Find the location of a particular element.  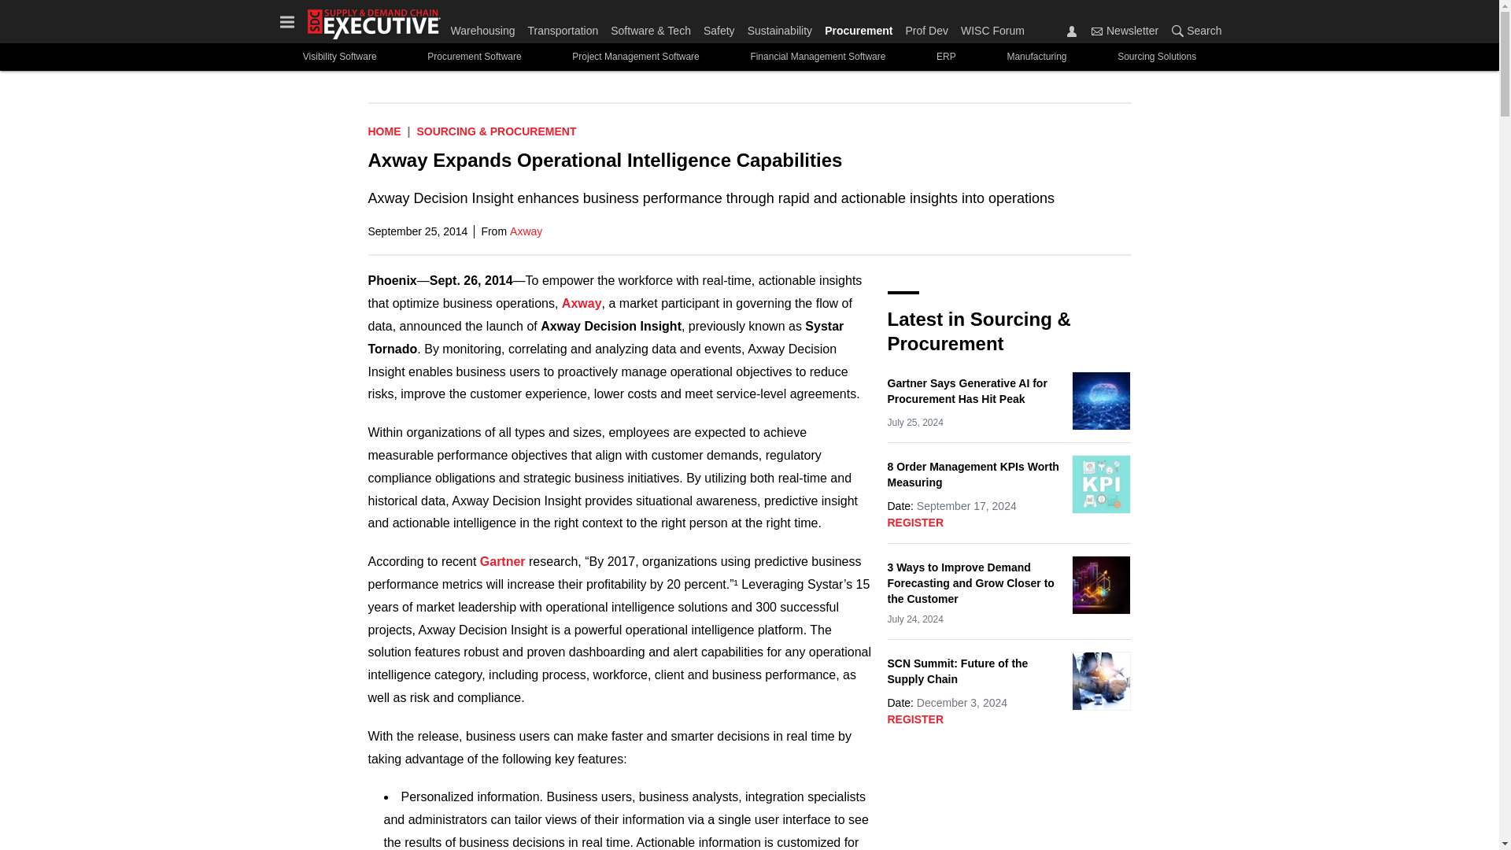

Safety is located at coordinates (719, 27).